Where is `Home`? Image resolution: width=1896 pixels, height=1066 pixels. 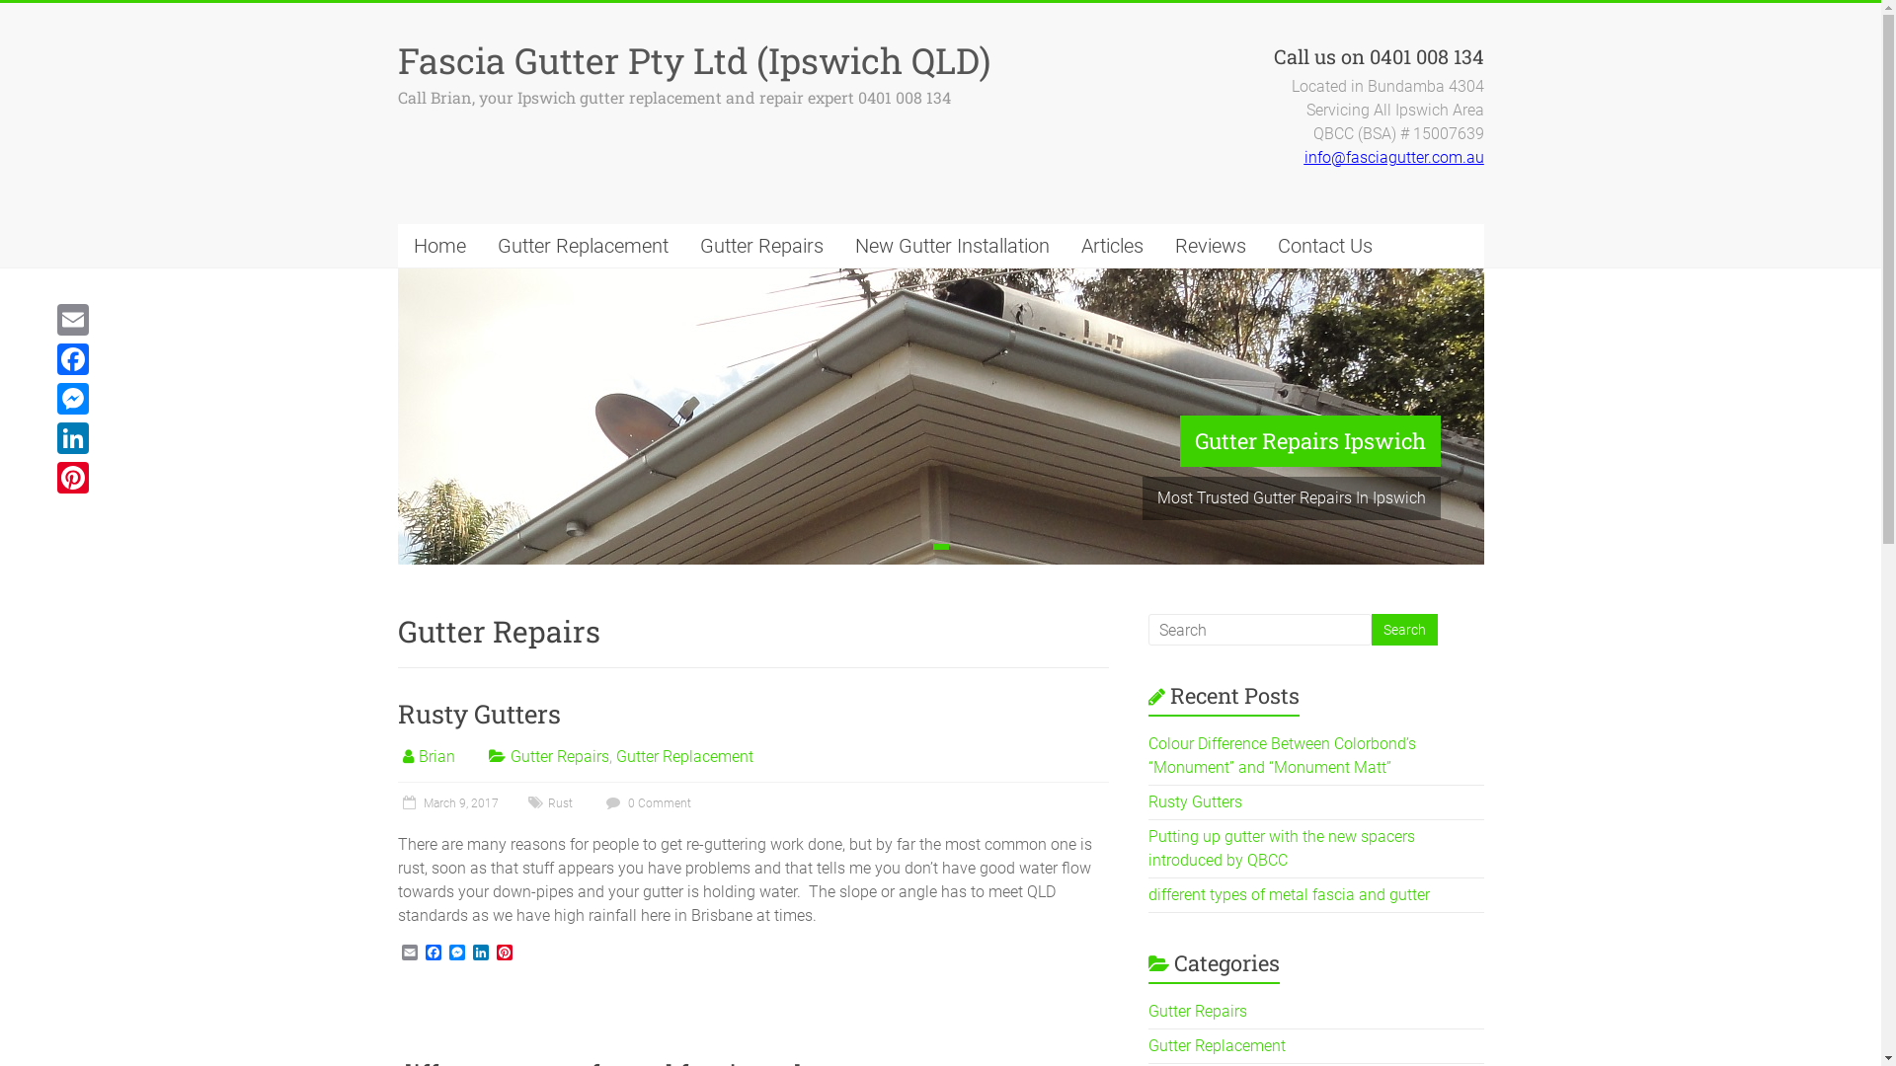 Home is located at coordinates (438, 246).